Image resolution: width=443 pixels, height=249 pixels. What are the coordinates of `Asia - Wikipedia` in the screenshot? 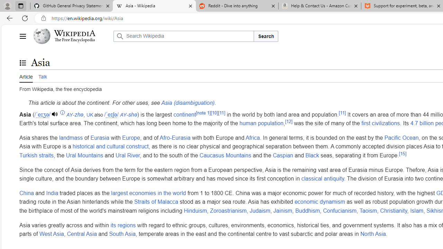 It's located at (154, 6).